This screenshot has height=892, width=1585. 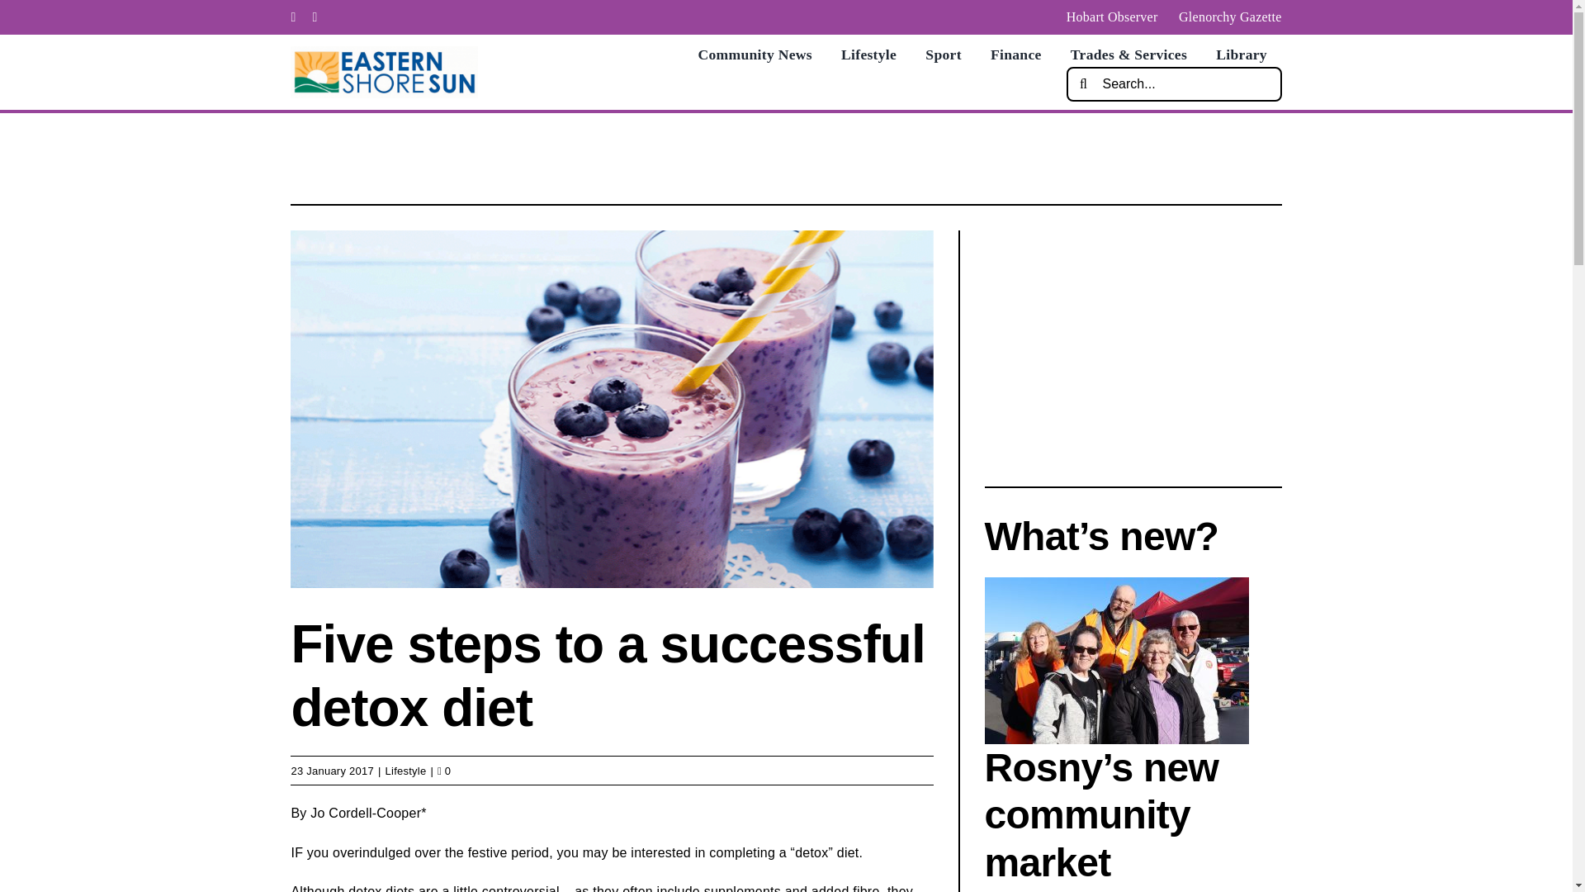 I want to click on ho-jan-2017-1, so click(x=868, y=55).